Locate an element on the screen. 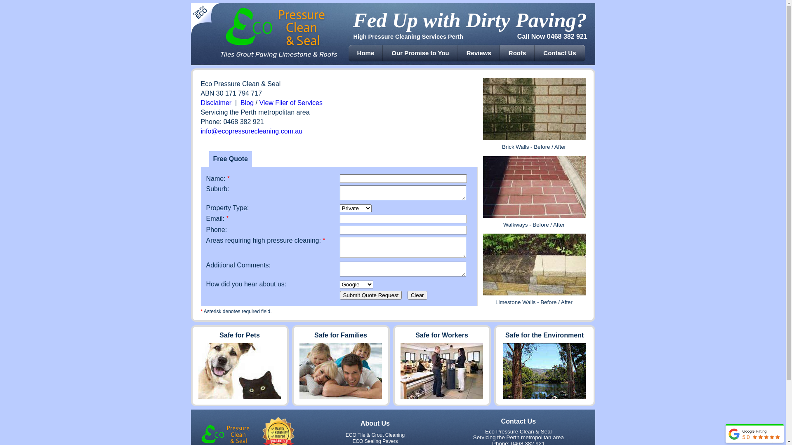 The image size is (792, 445). Contact Us is located at coordinates (519, 421).